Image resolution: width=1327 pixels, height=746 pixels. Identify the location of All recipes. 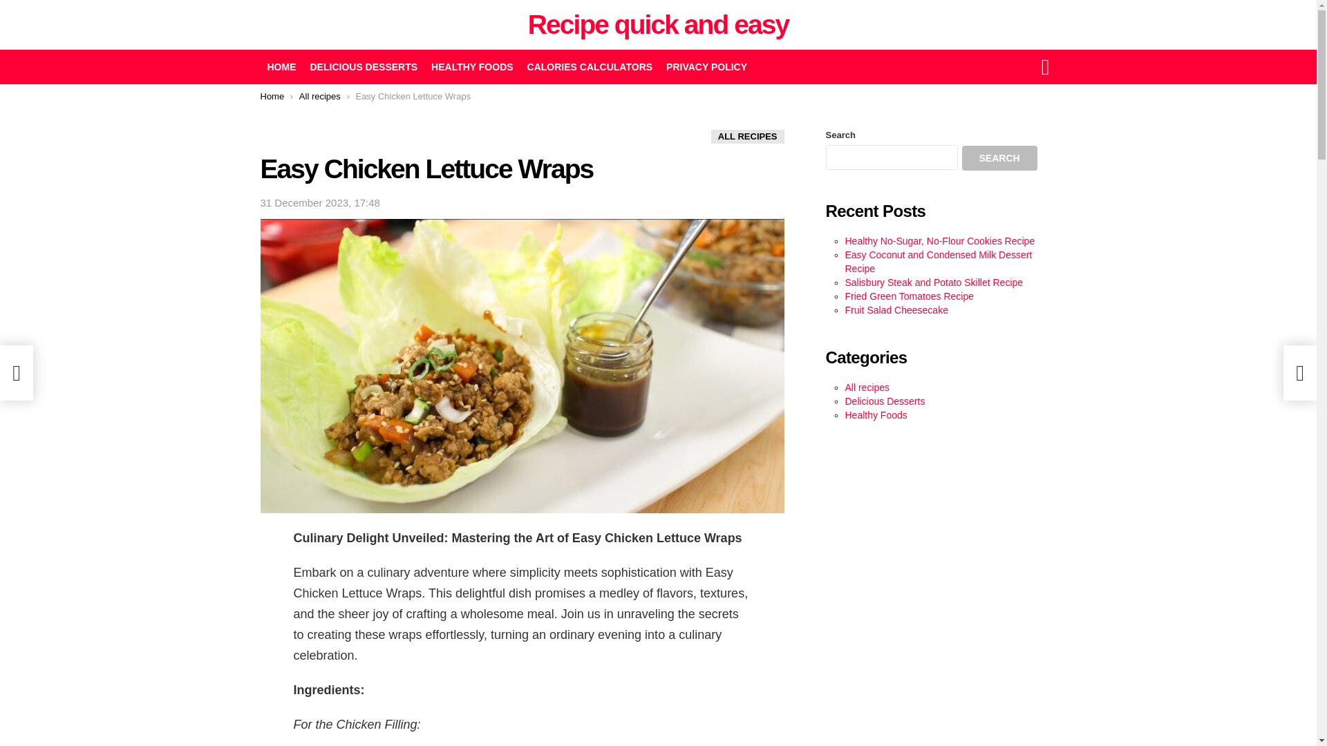
(867, 387).